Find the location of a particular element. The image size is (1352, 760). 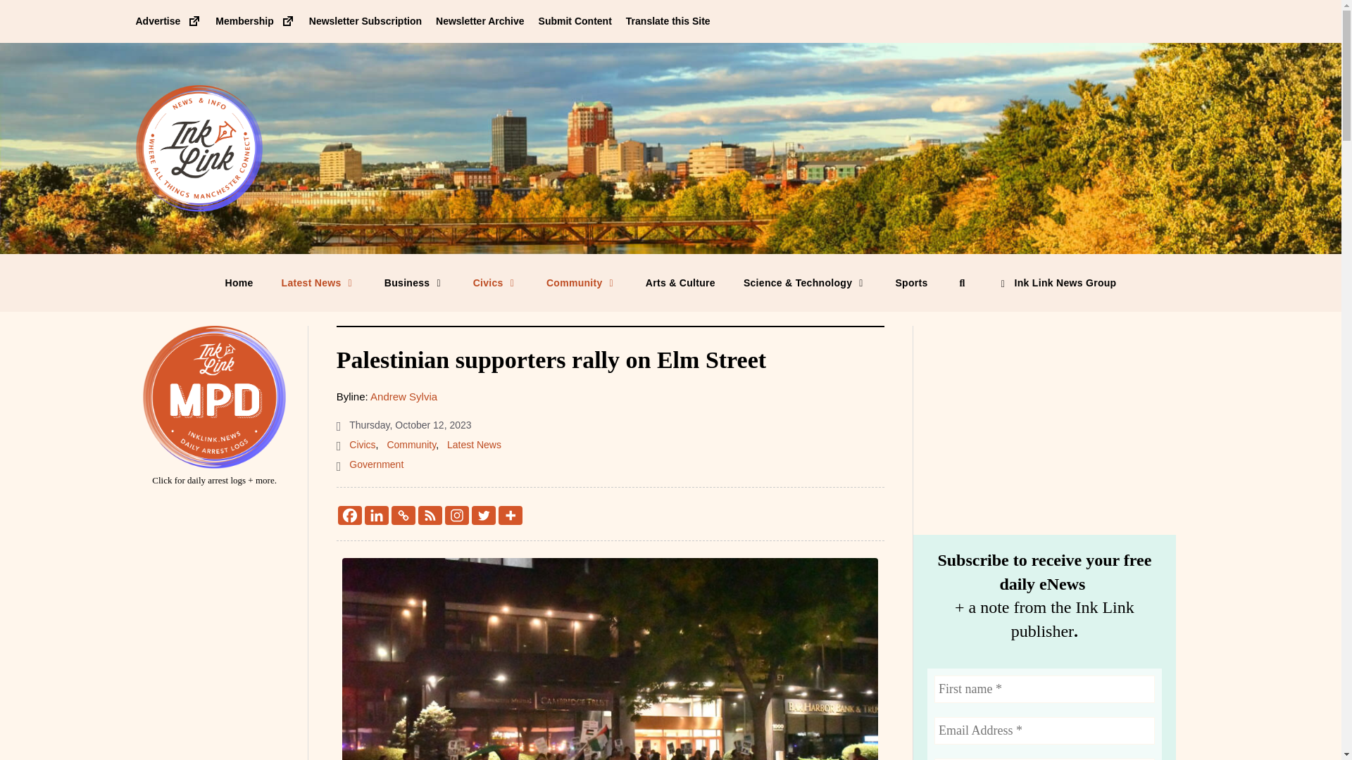

Ink Link News Group is located at coordinates (1056, 282).